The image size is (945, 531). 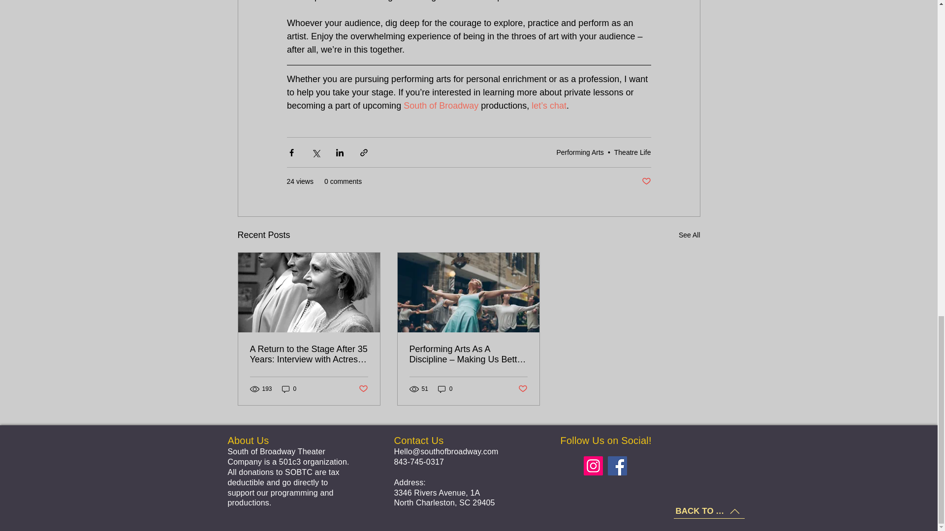 What do you see at coordinates (445, 389) in the screenshot?
I see `0` at bounding box center [445, 389].